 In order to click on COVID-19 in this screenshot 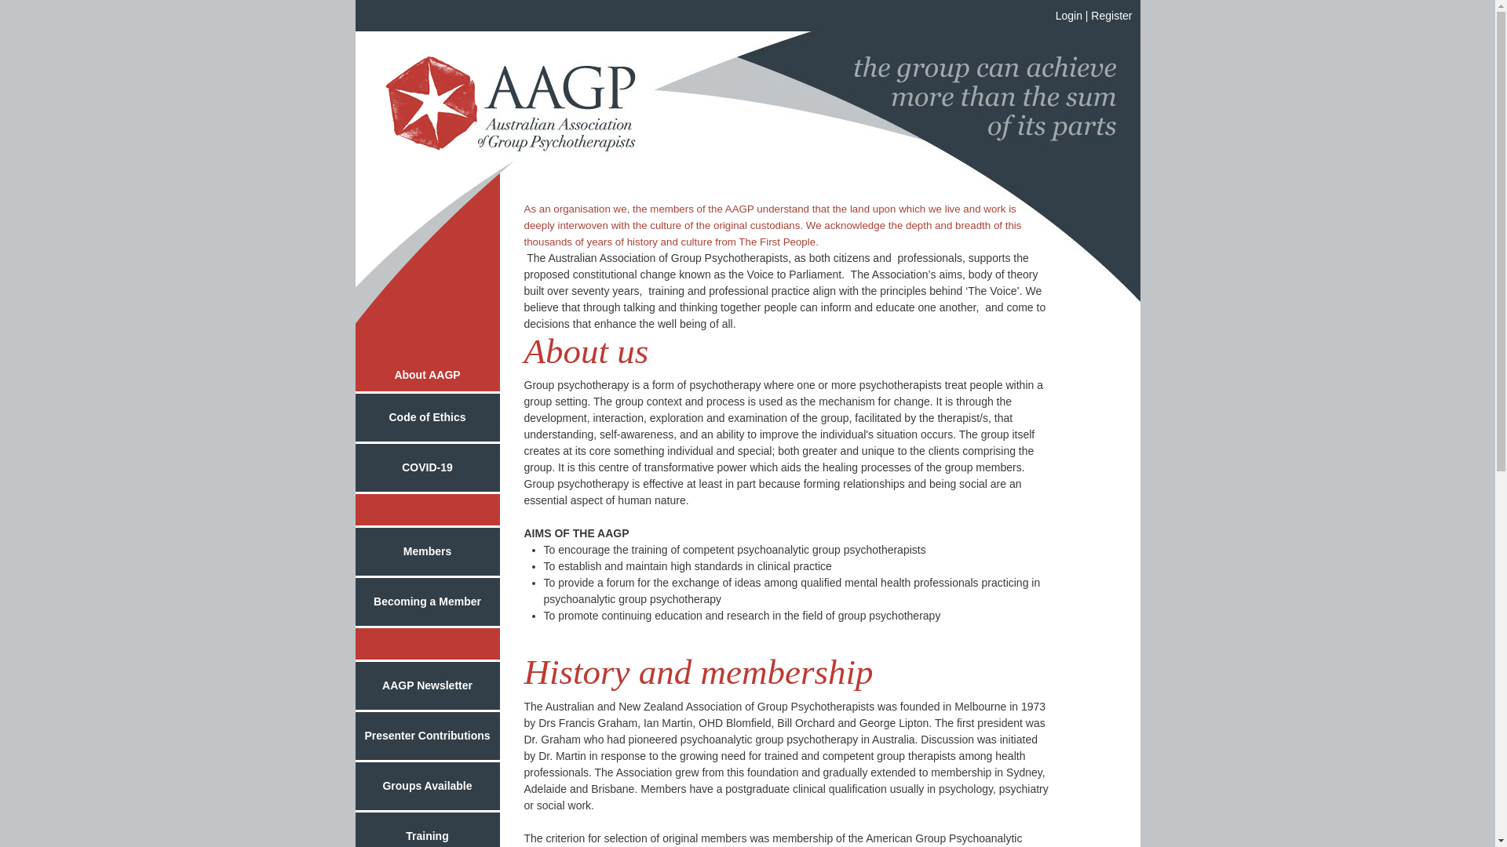, I will do `click(427, 469)`.